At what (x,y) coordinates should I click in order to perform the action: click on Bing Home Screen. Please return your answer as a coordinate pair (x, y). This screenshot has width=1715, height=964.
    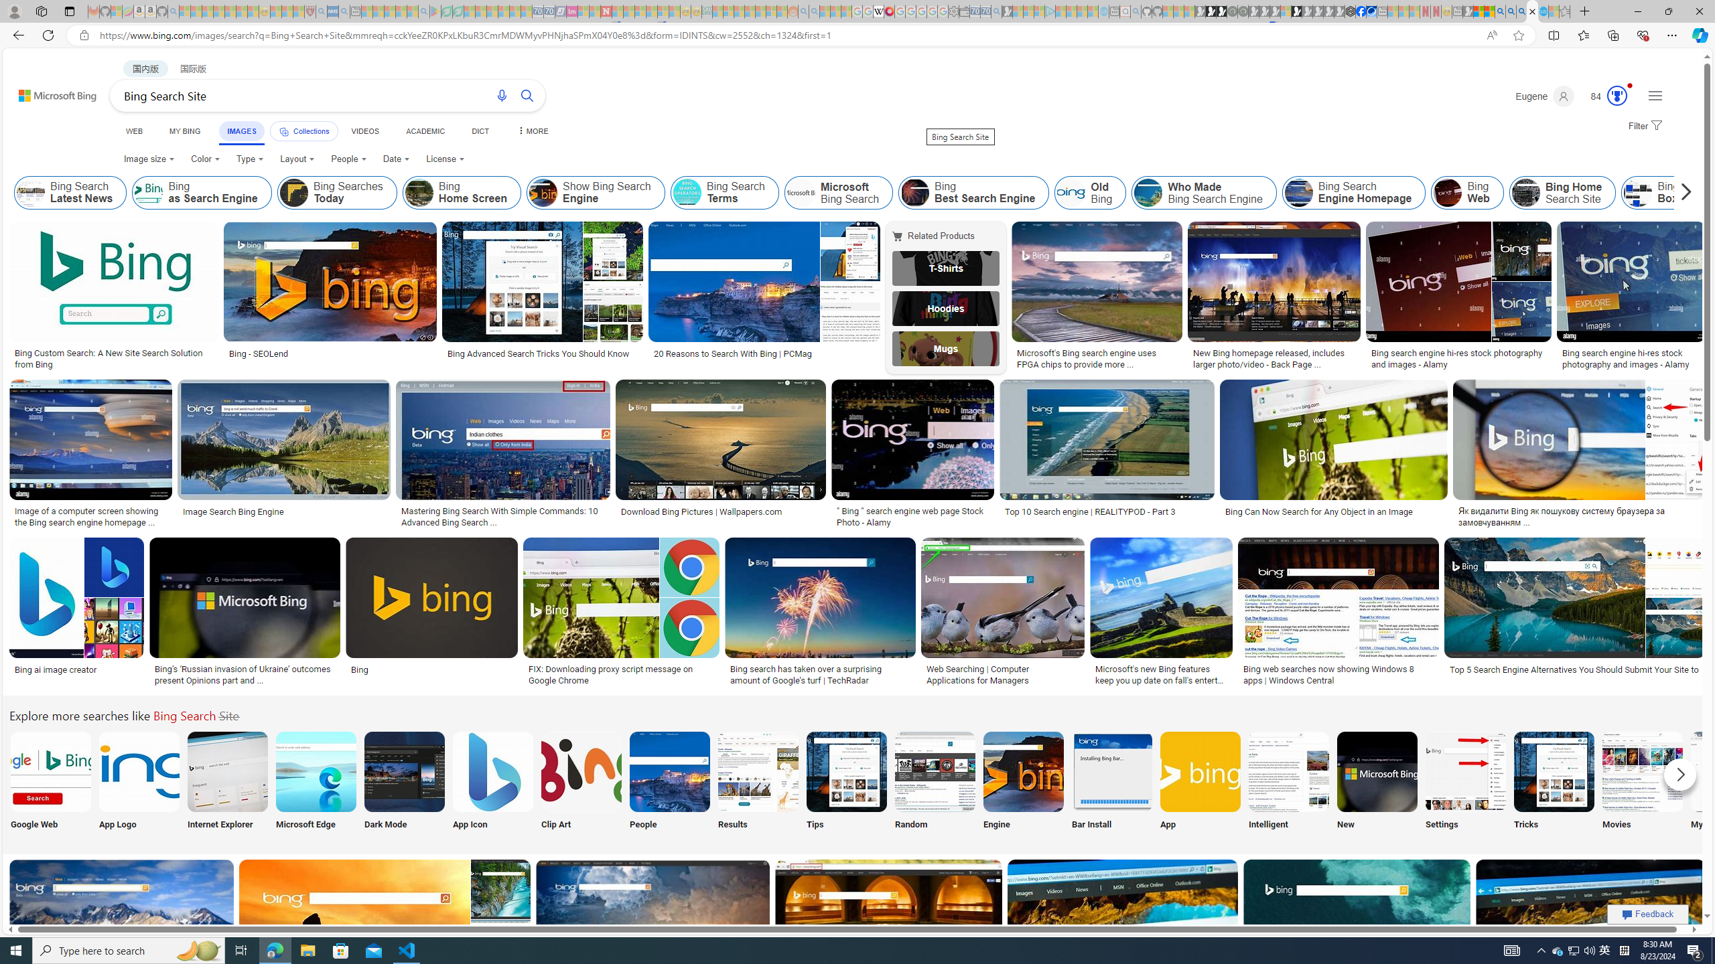
    Looking at the image, I should click on (419, 193).